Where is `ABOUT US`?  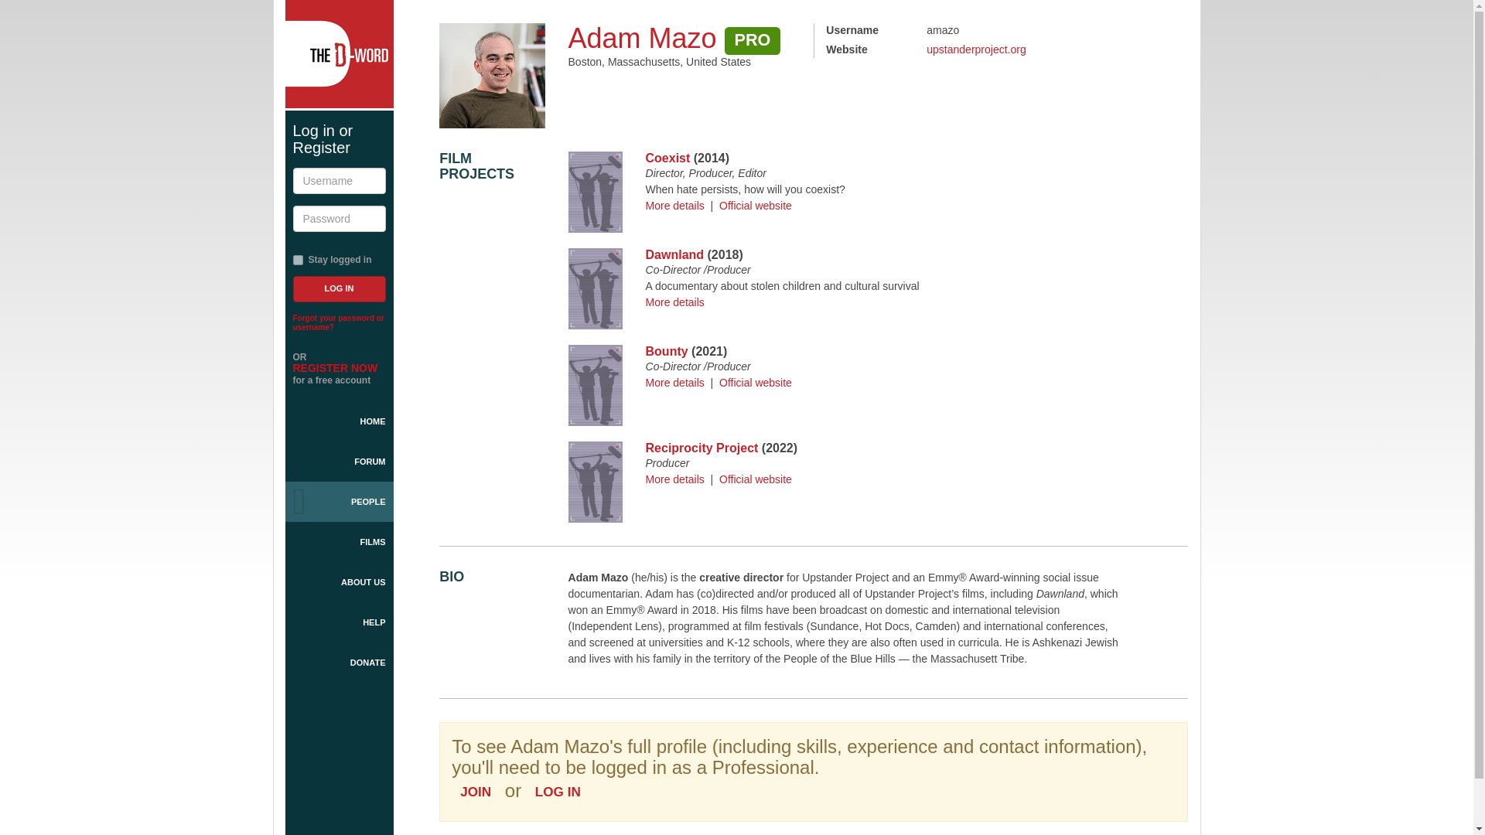 ABOUT US is located at coordinates (339, 581).